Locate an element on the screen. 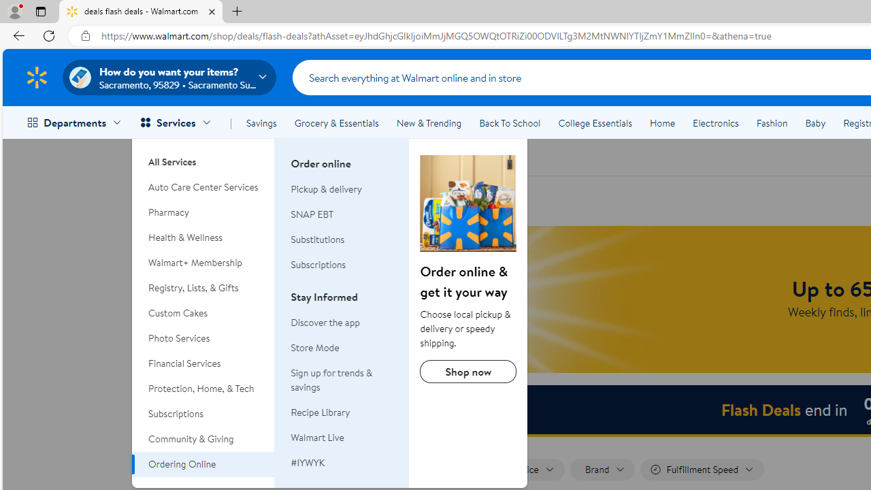 This screenshot has height=490, width=871. All Services is located at coordinates (203, 157).